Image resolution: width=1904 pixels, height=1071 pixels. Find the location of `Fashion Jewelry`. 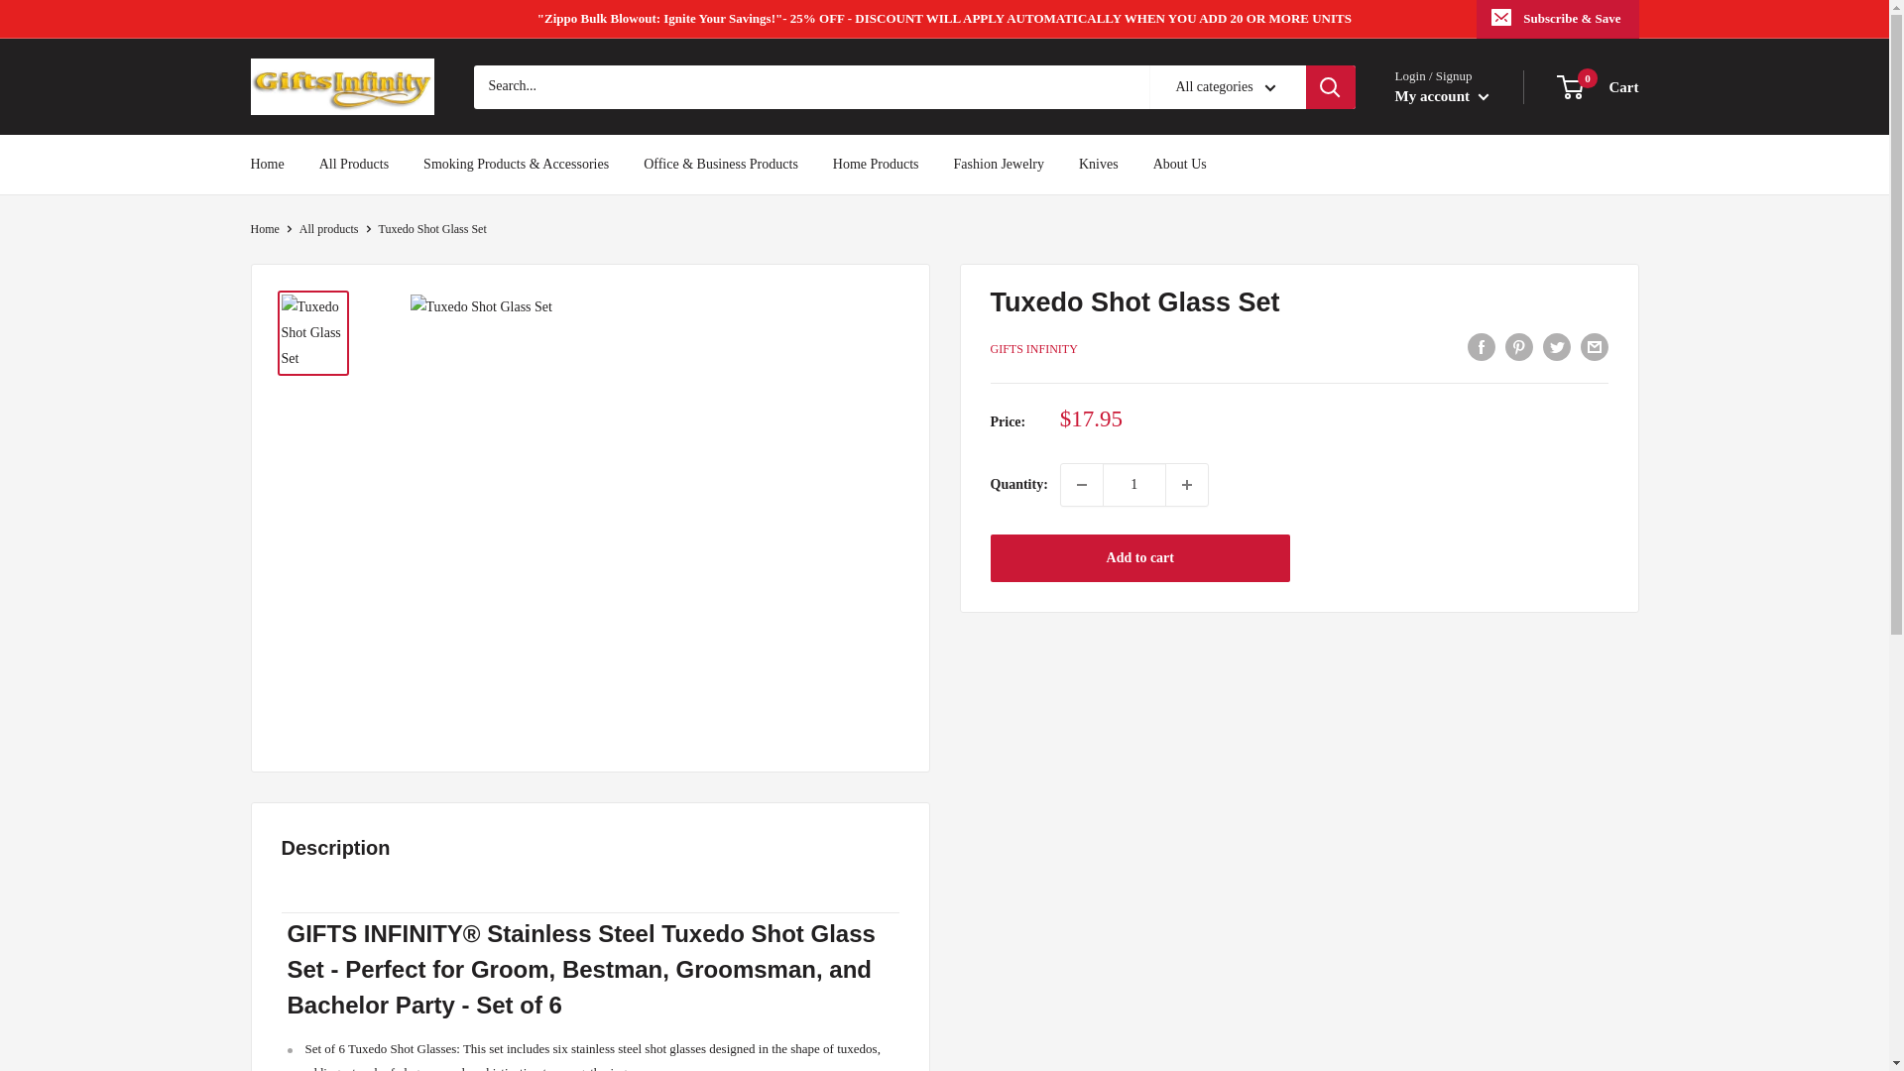

Fashion Jewelry is located at coordinates (1180, 165).